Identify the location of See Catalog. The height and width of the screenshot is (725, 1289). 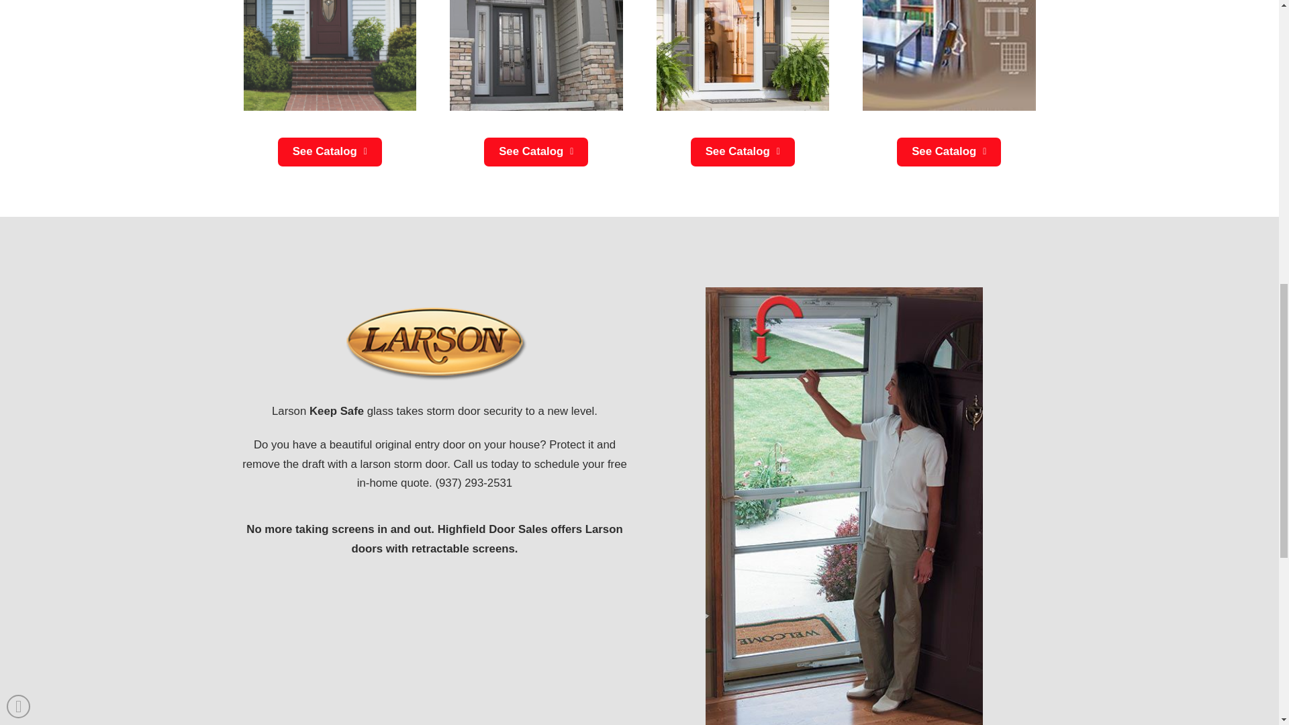
(743, 152).